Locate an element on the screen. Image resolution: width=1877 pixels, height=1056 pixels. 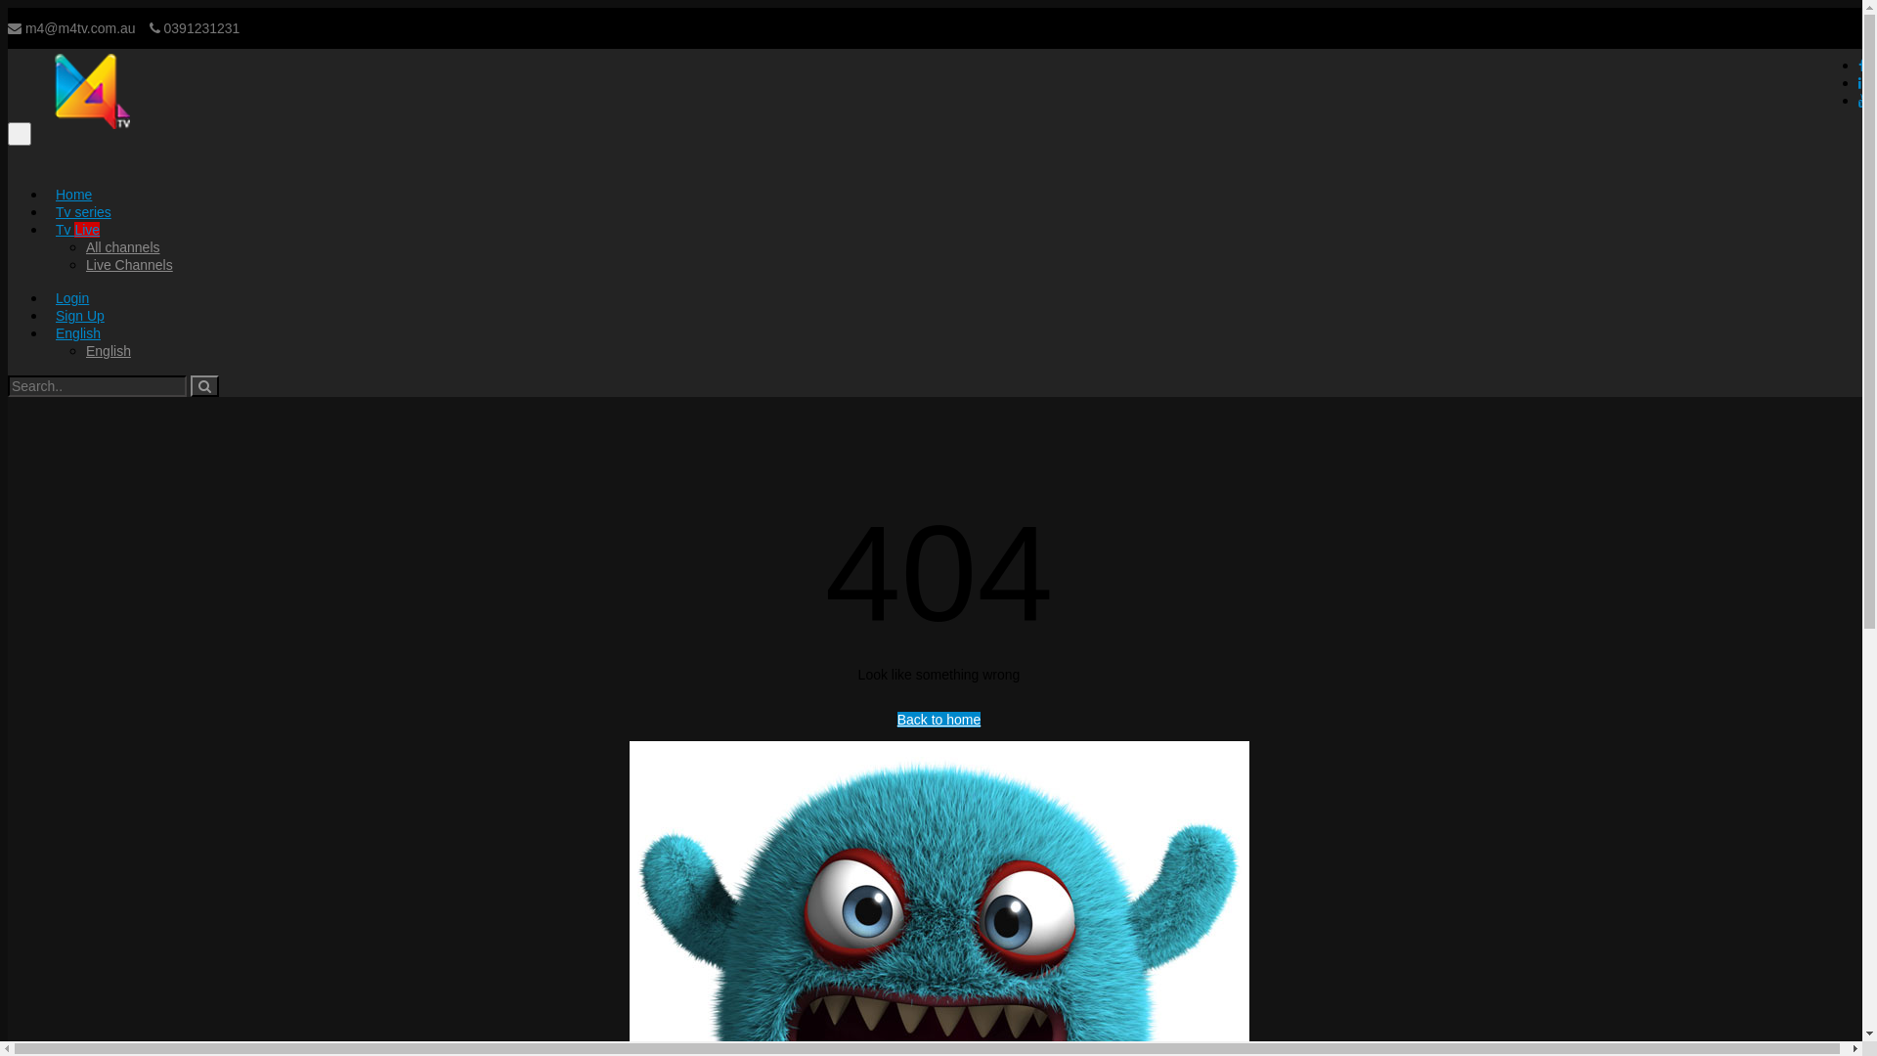
0391231231 is located at coordinates (195, 28).